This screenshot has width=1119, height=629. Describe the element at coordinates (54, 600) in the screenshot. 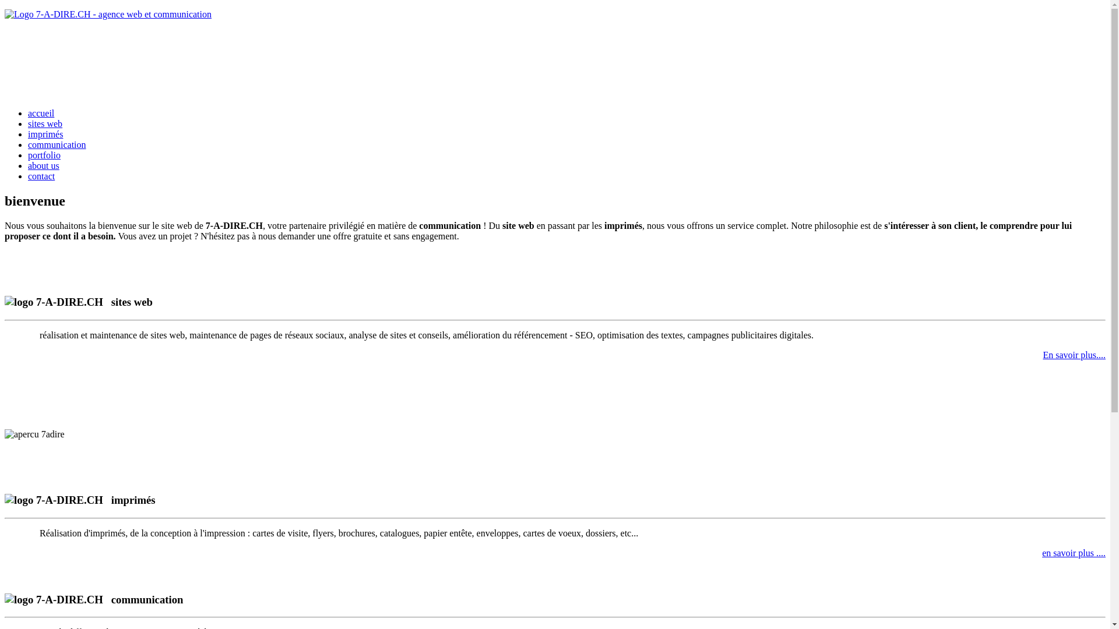

I see `logo 7-A-DIRE.CH` at that location.